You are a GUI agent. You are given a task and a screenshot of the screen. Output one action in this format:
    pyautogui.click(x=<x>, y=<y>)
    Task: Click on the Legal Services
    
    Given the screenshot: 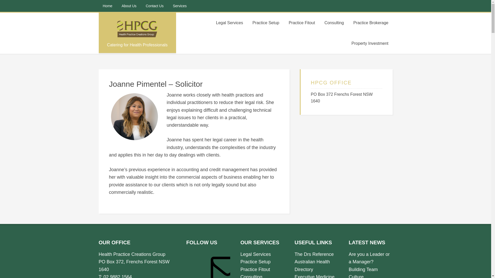 What is the action you would take?
    pyautogui.click(x=229, y=23)
    